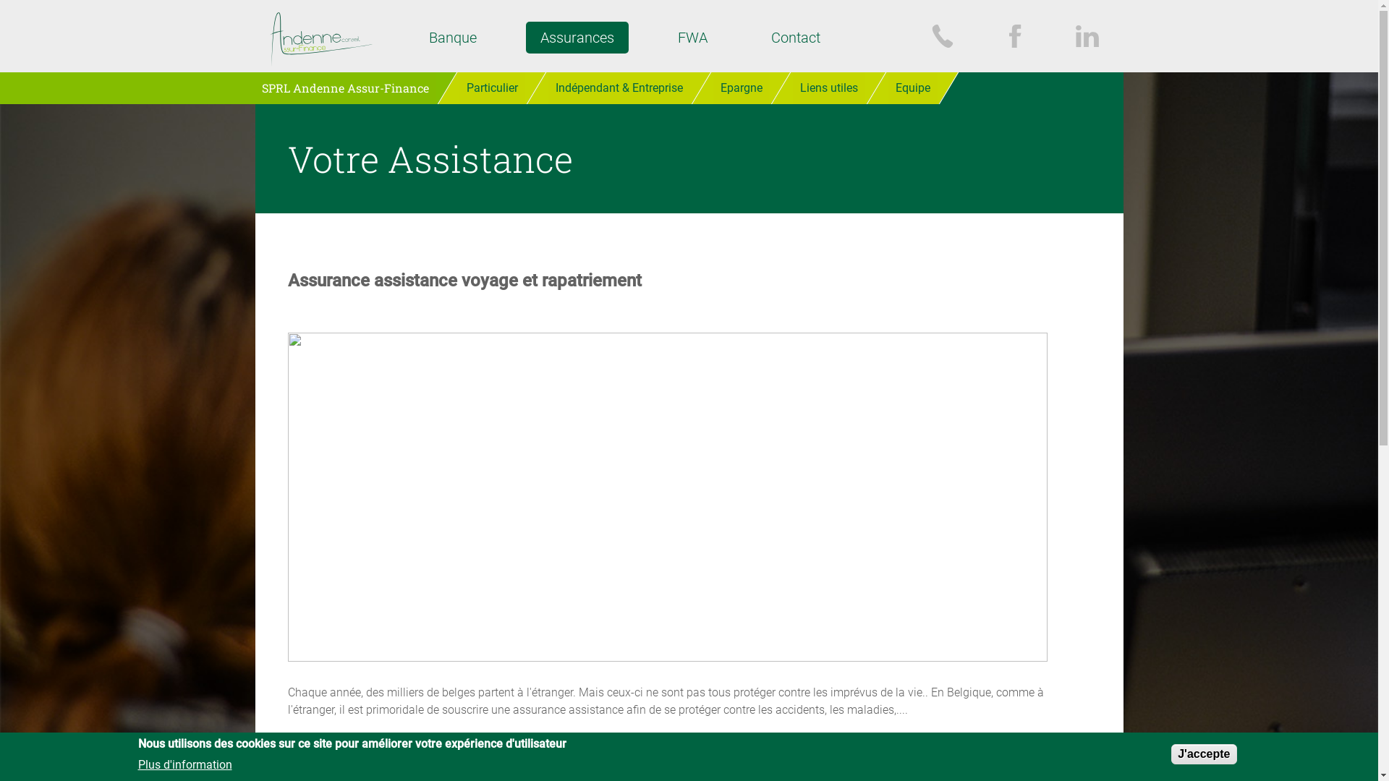 The width and height of the screenshot is (1389, 781). What do you see at coordinates (184, 764) in the screenshot?
I see `Plus d'information` at bounding box center [184, 764].